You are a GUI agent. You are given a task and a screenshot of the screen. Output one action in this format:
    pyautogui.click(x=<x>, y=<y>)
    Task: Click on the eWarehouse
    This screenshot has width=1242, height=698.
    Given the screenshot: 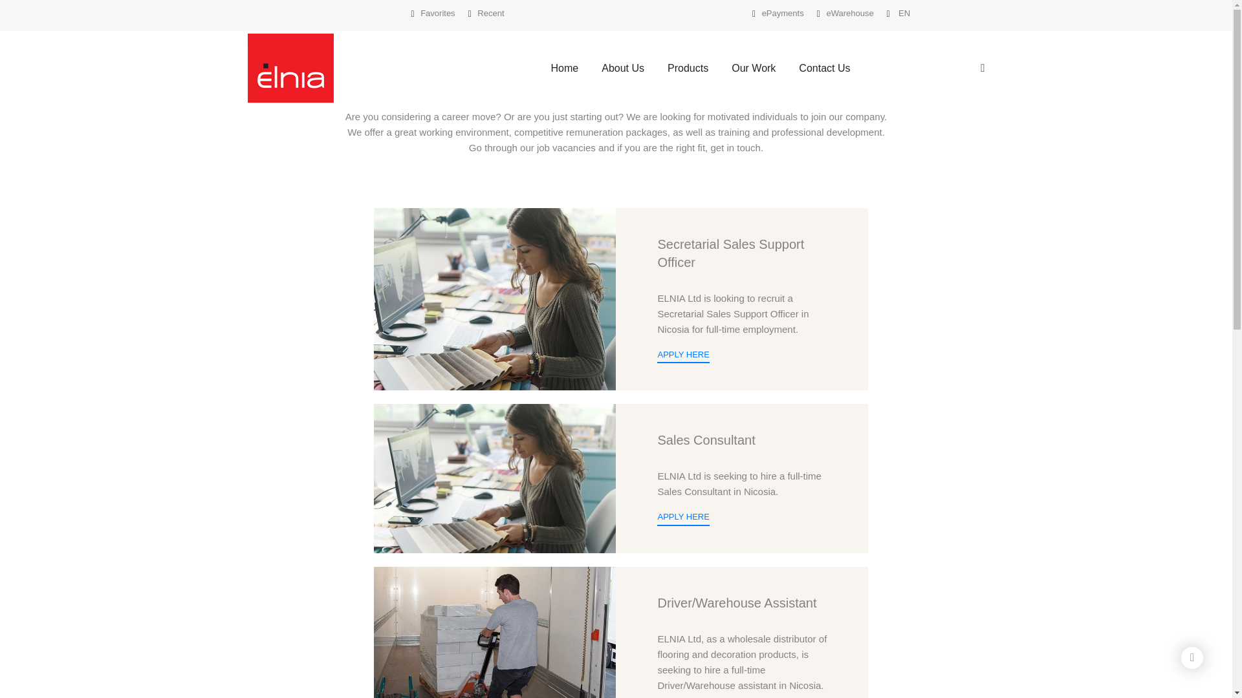 What is the action you would take?
    pyautogui.click(x=845, y=13)
    